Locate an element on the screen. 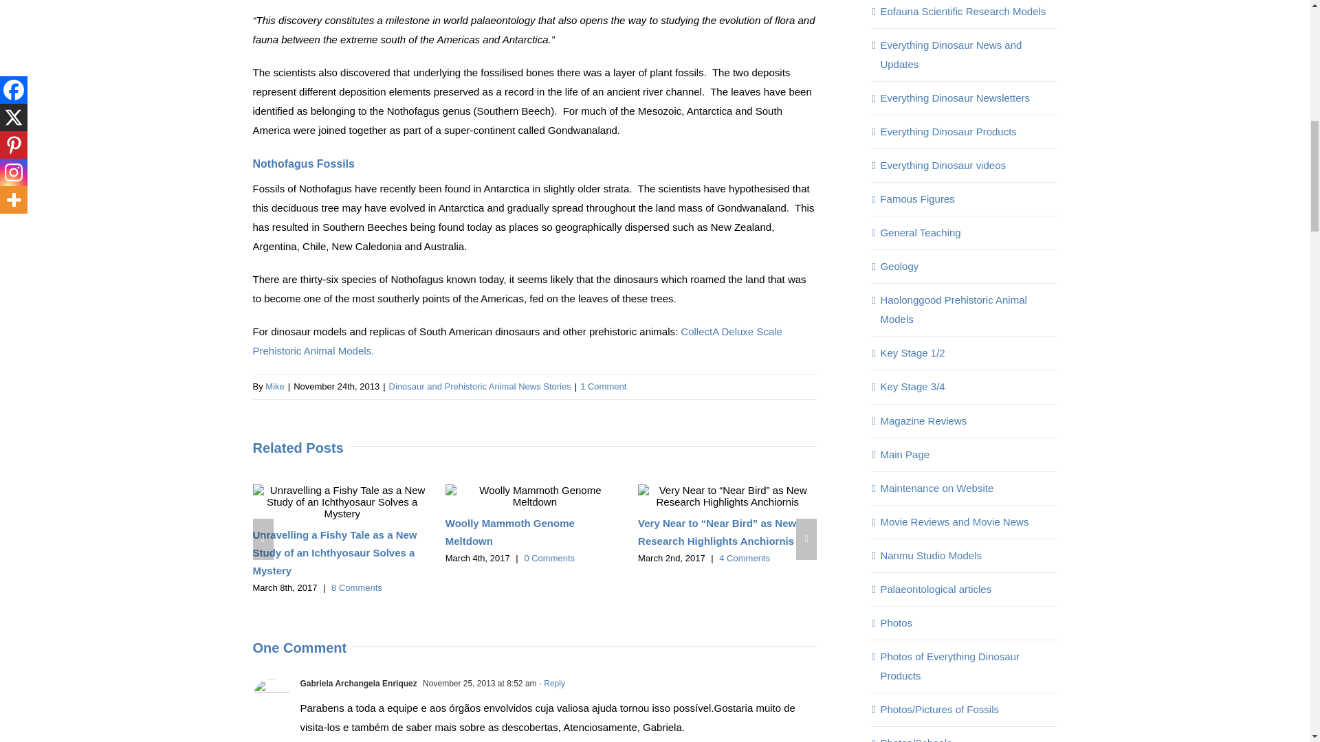  0 Comments is located at coordinates (549, 558).